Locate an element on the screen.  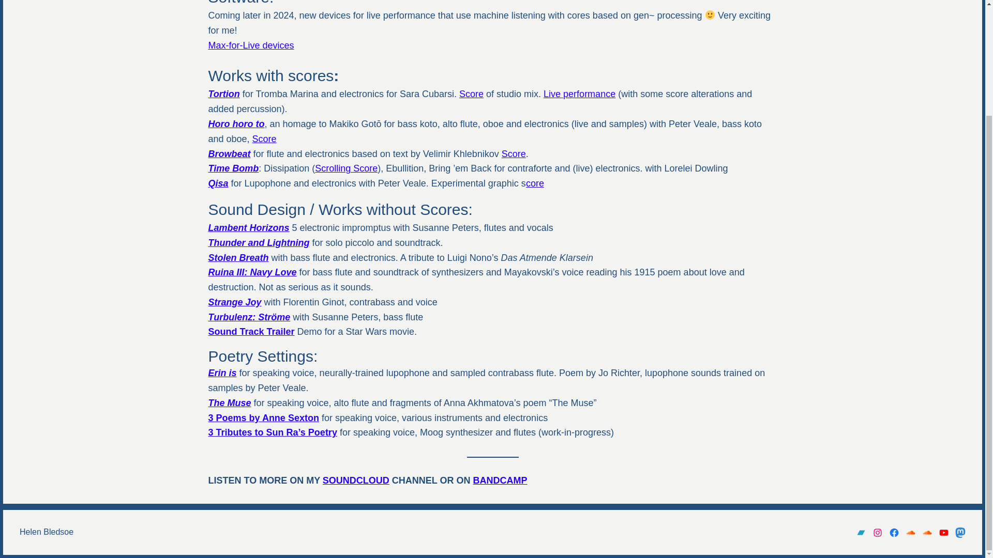
3 Poems by Anne Sexton is located at coordinates (263, 417).